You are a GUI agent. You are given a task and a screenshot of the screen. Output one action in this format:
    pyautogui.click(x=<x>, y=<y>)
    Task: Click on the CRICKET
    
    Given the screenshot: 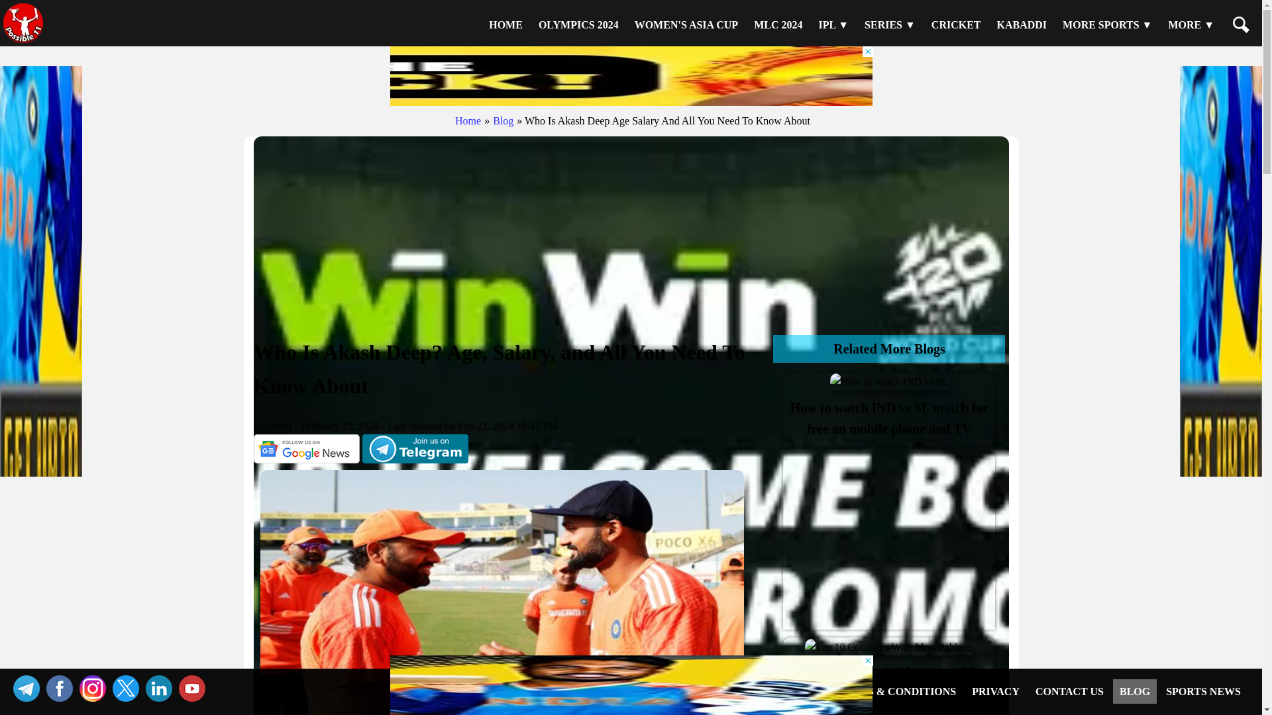 What is the action you would take?
    pyautogui.click(x=956, y=24)
    